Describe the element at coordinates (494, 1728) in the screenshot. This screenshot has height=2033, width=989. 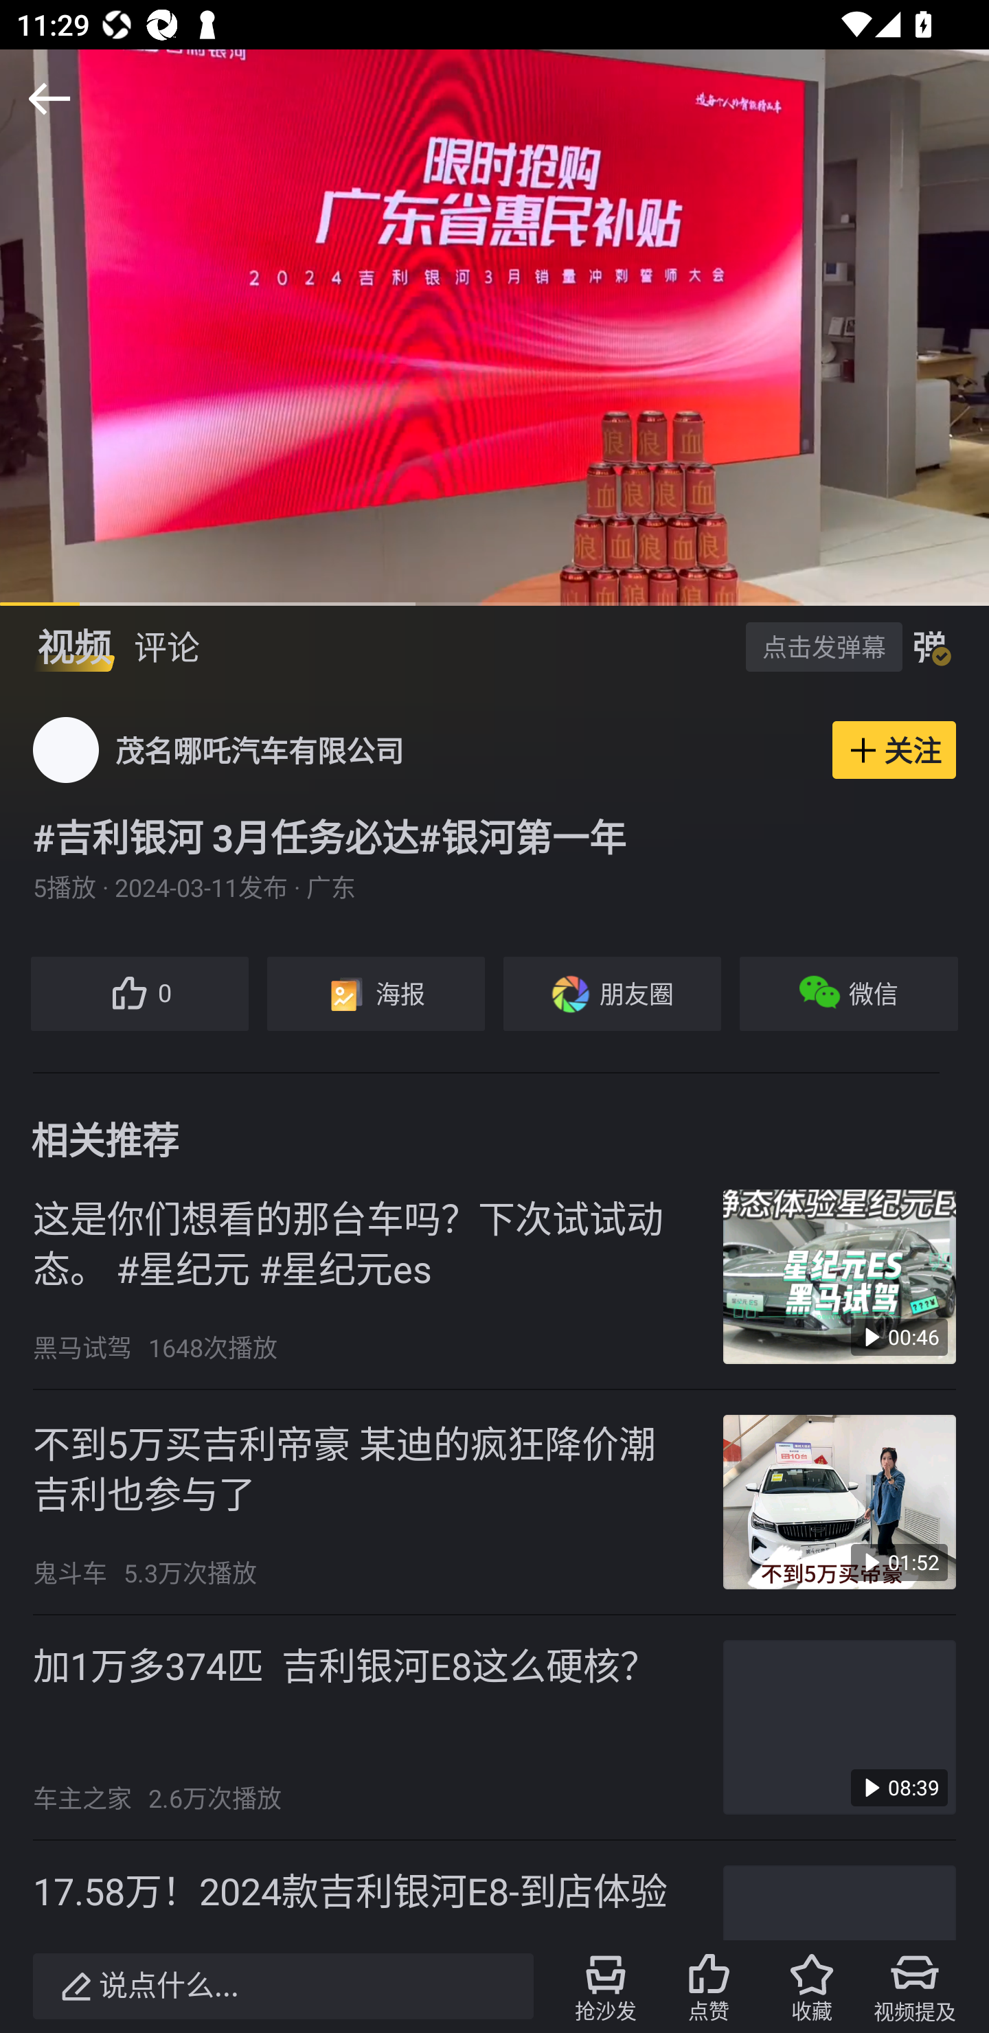
I see `加1万多374匹  吉利银河E8这么硬核？ 车主之家 2.6万次播放  08:39` at that location.